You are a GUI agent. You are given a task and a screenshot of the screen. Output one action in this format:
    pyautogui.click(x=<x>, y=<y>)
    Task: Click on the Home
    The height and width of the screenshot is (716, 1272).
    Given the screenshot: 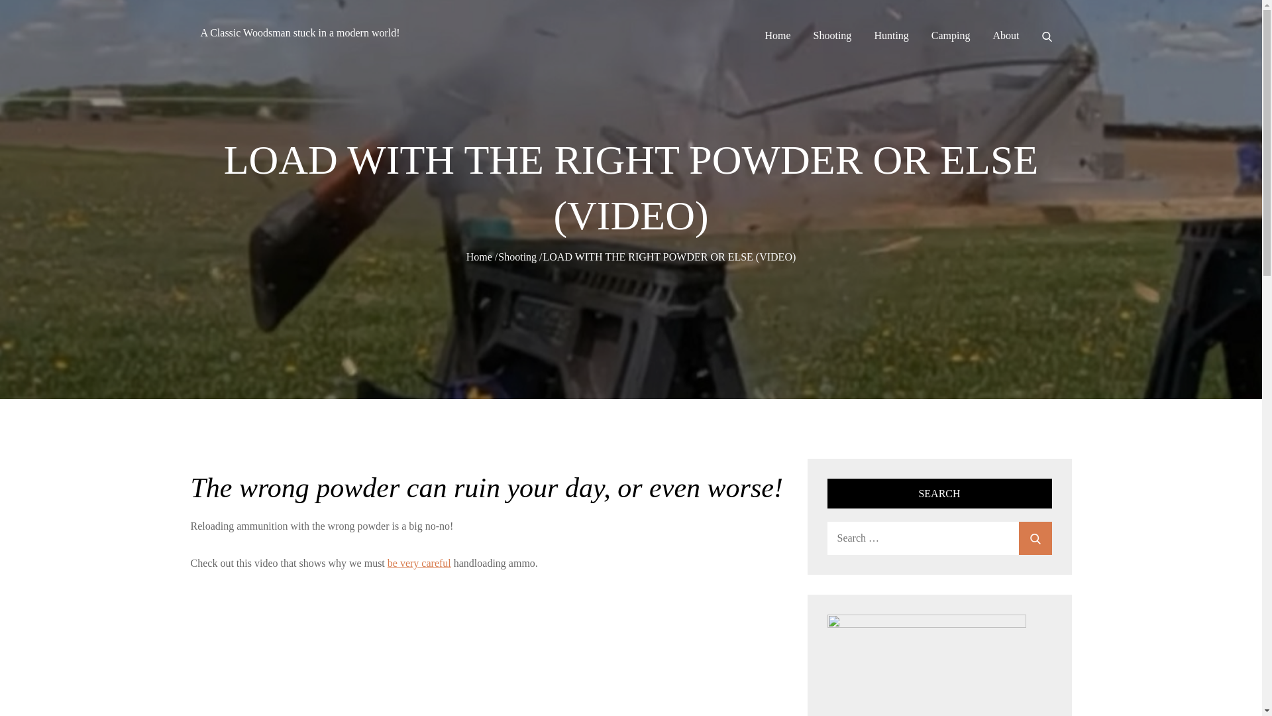 What is the action you would take?
    pyautogui.click(x=480, y=257)
    